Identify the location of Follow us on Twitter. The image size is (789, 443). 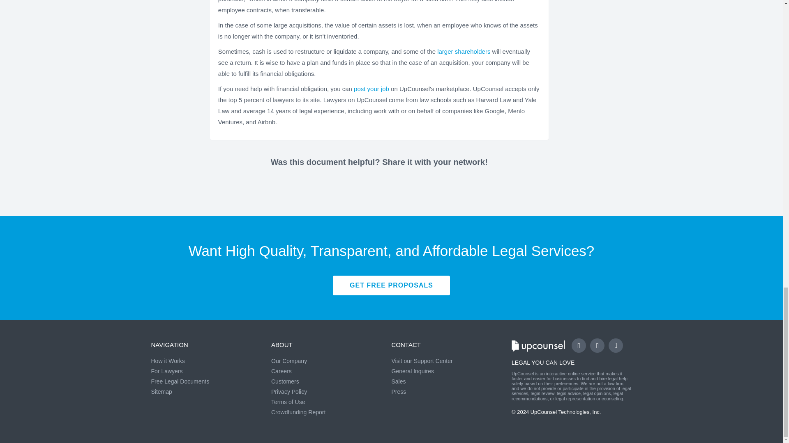
(597, 345).